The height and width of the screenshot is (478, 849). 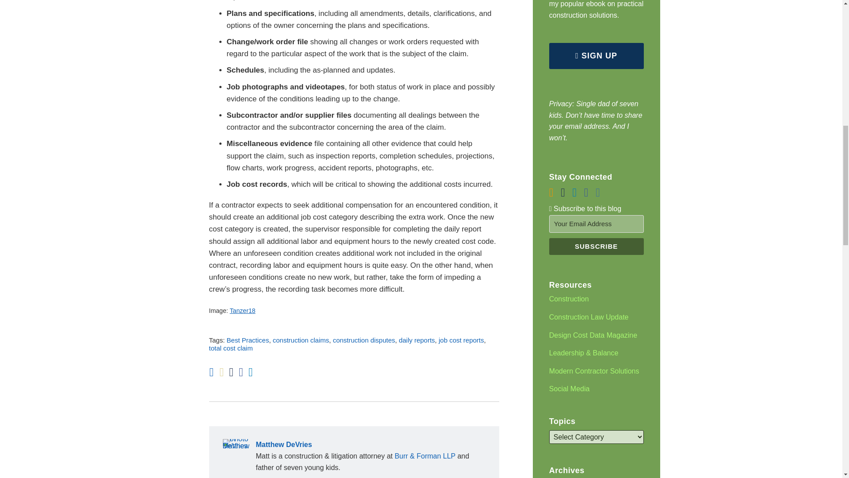 What do you see at coordinates (364, 340) in the screenshot?
I see `construction disputes` at bounding box center [364, 340].